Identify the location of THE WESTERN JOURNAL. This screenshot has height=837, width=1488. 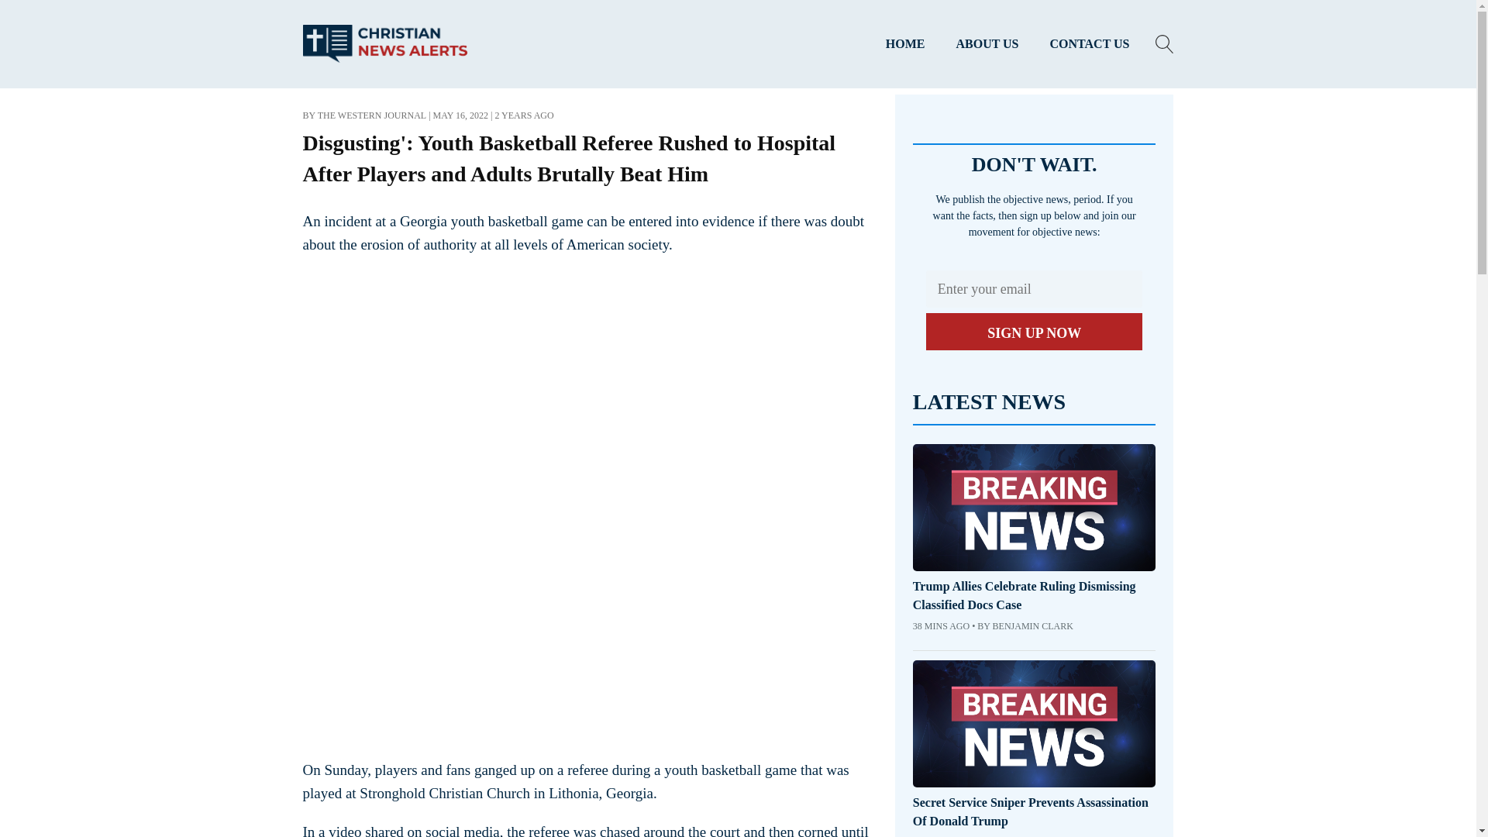
(372, 115).